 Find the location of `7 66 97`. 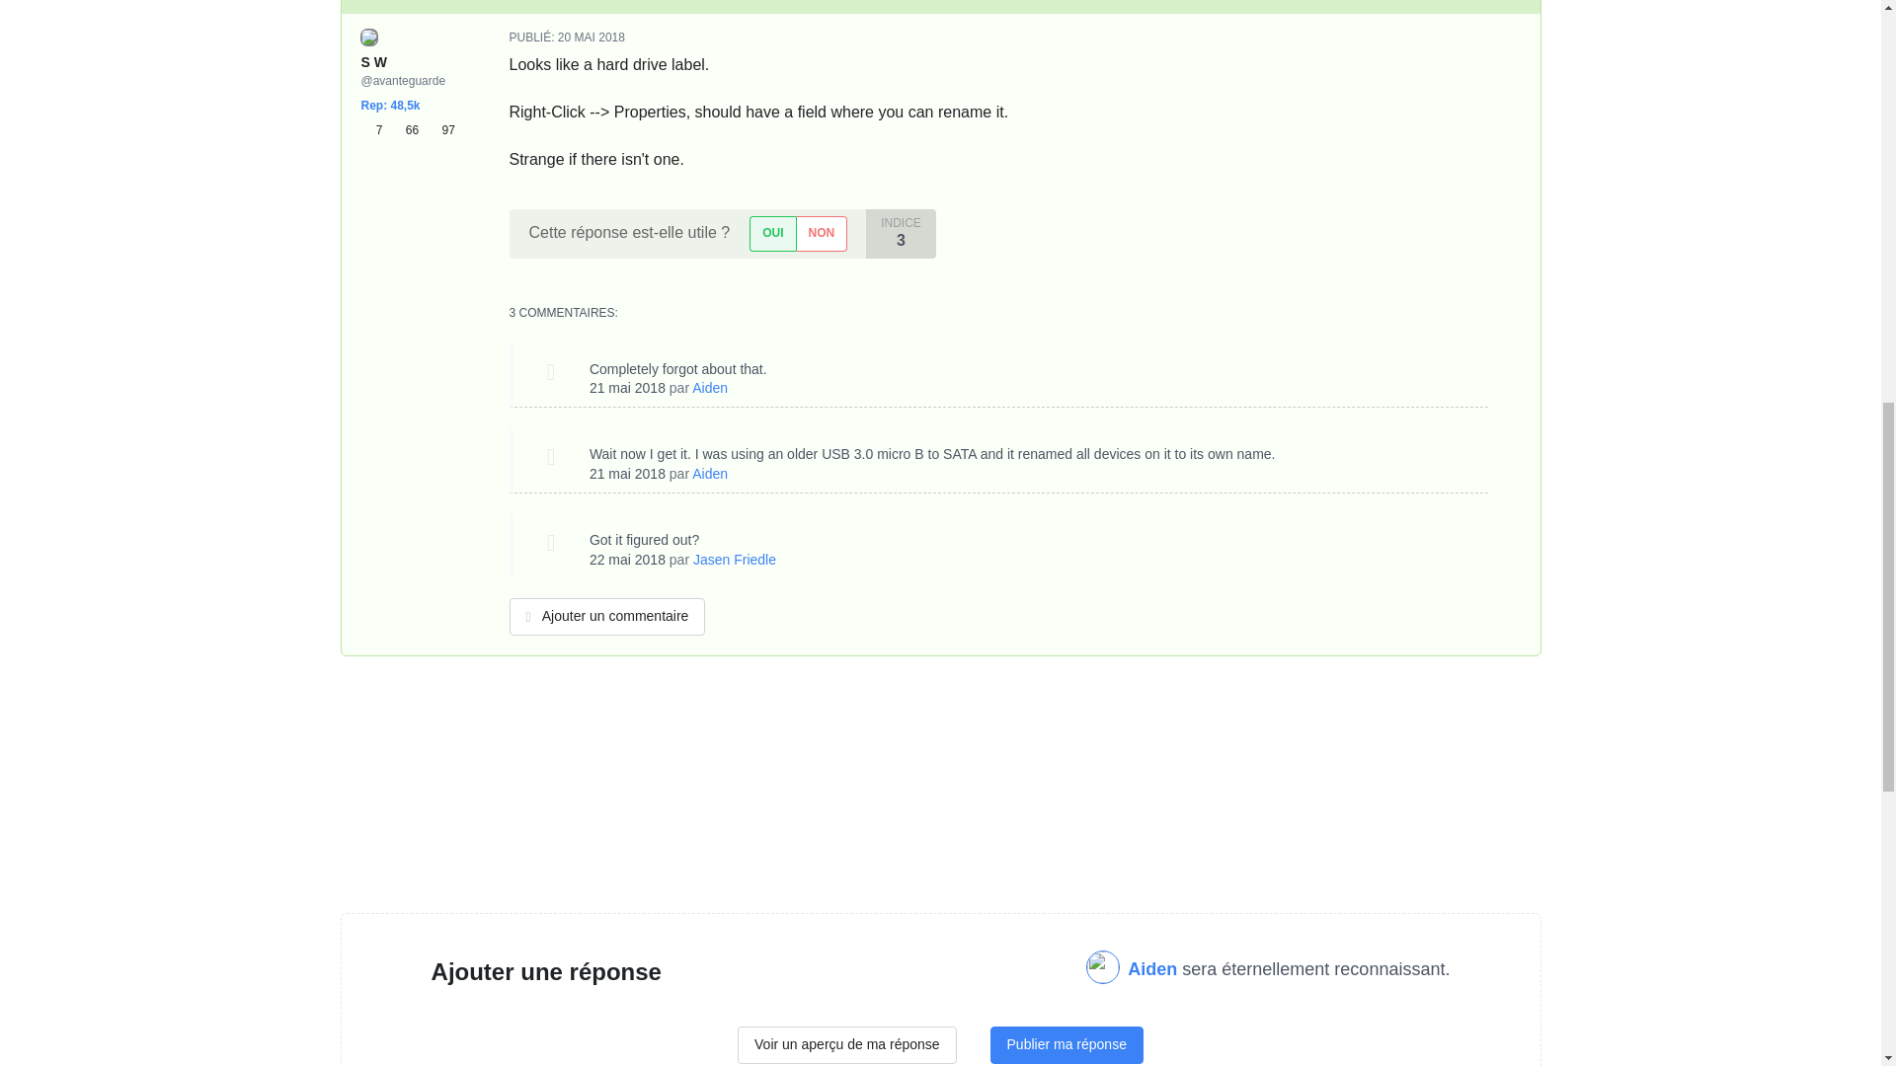

7 66 97 is located at coordinates (408, 130).